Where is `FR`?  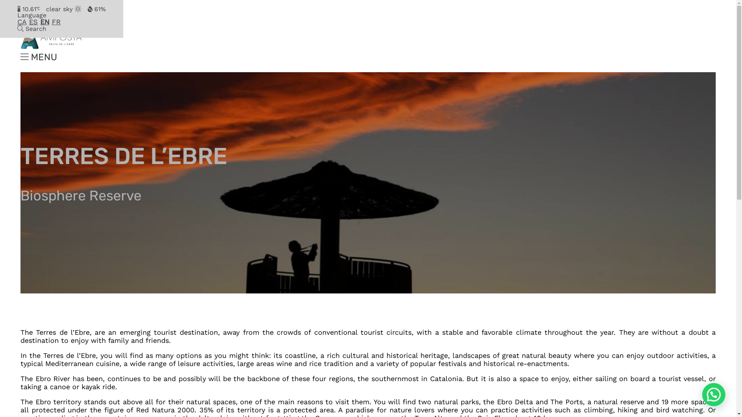
FR is located at coordinates (56, 22).